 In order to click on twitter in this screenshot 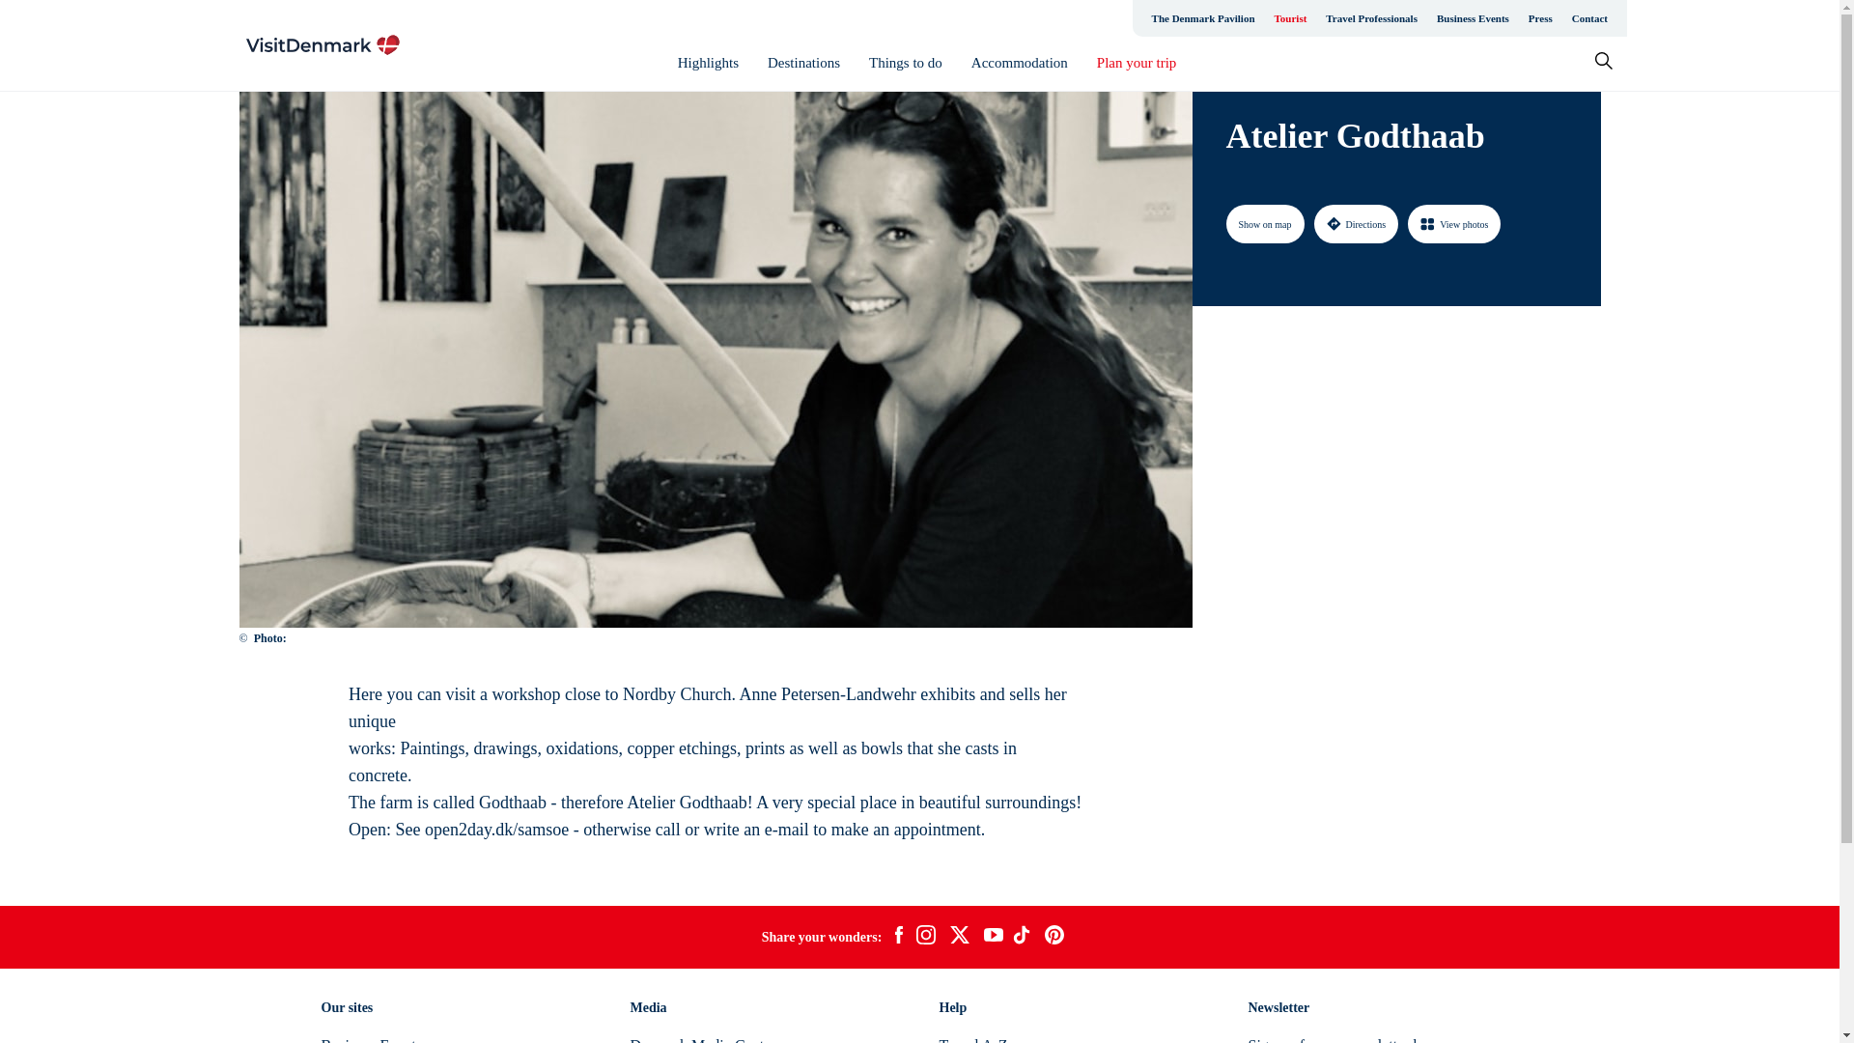, I will do `click(959, 937)`.